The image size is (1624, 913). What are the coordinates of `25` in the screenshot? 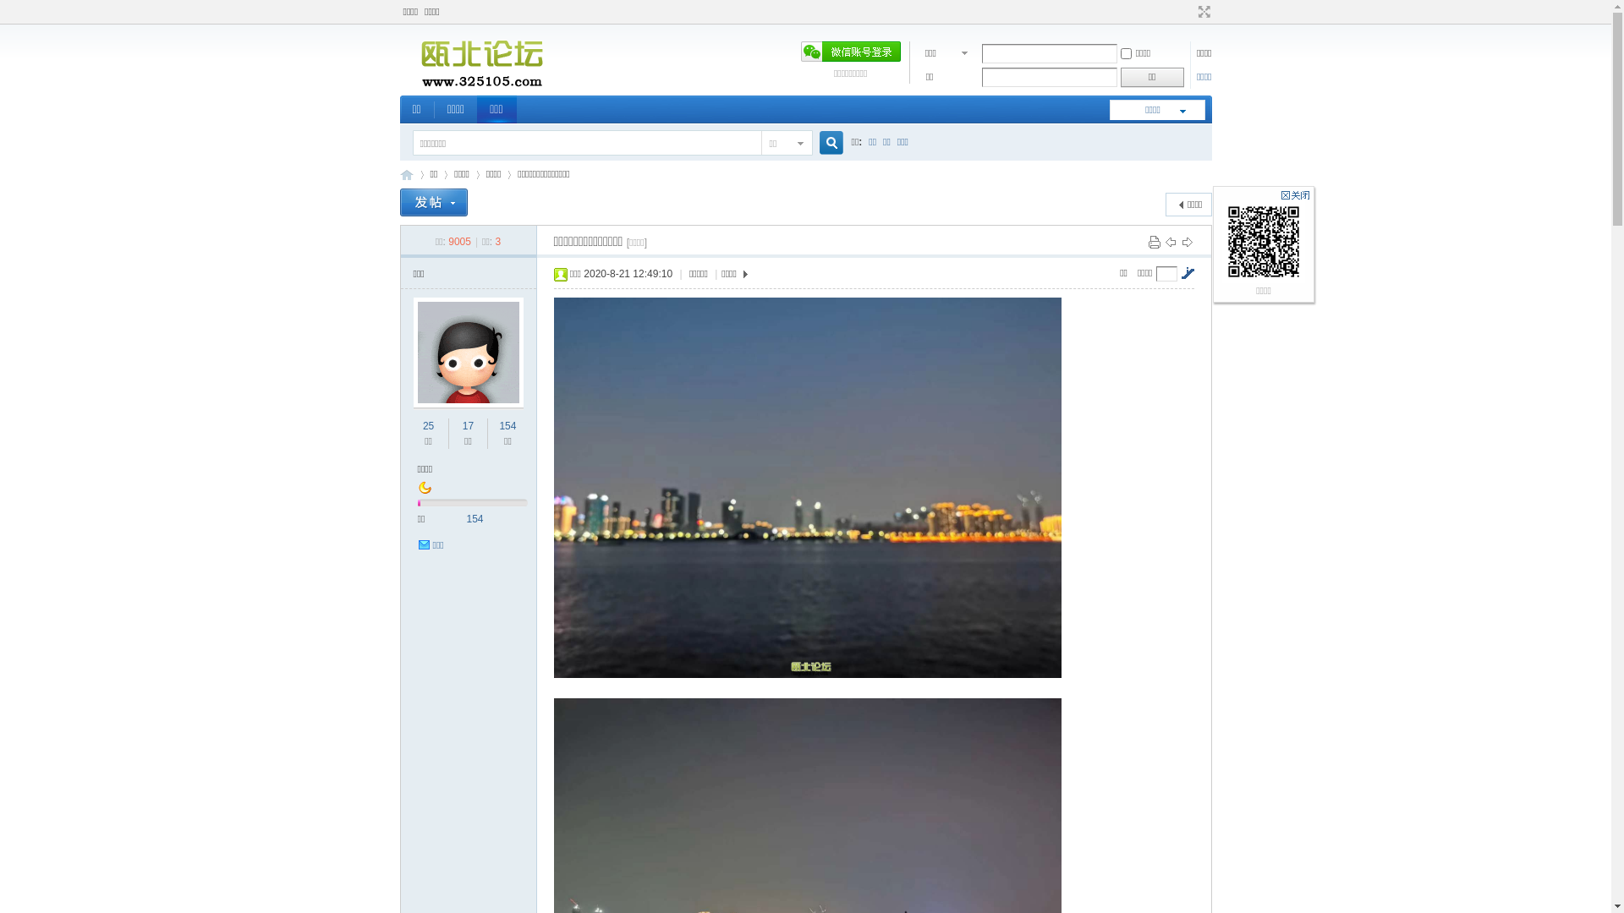 It's located at (428, 426).